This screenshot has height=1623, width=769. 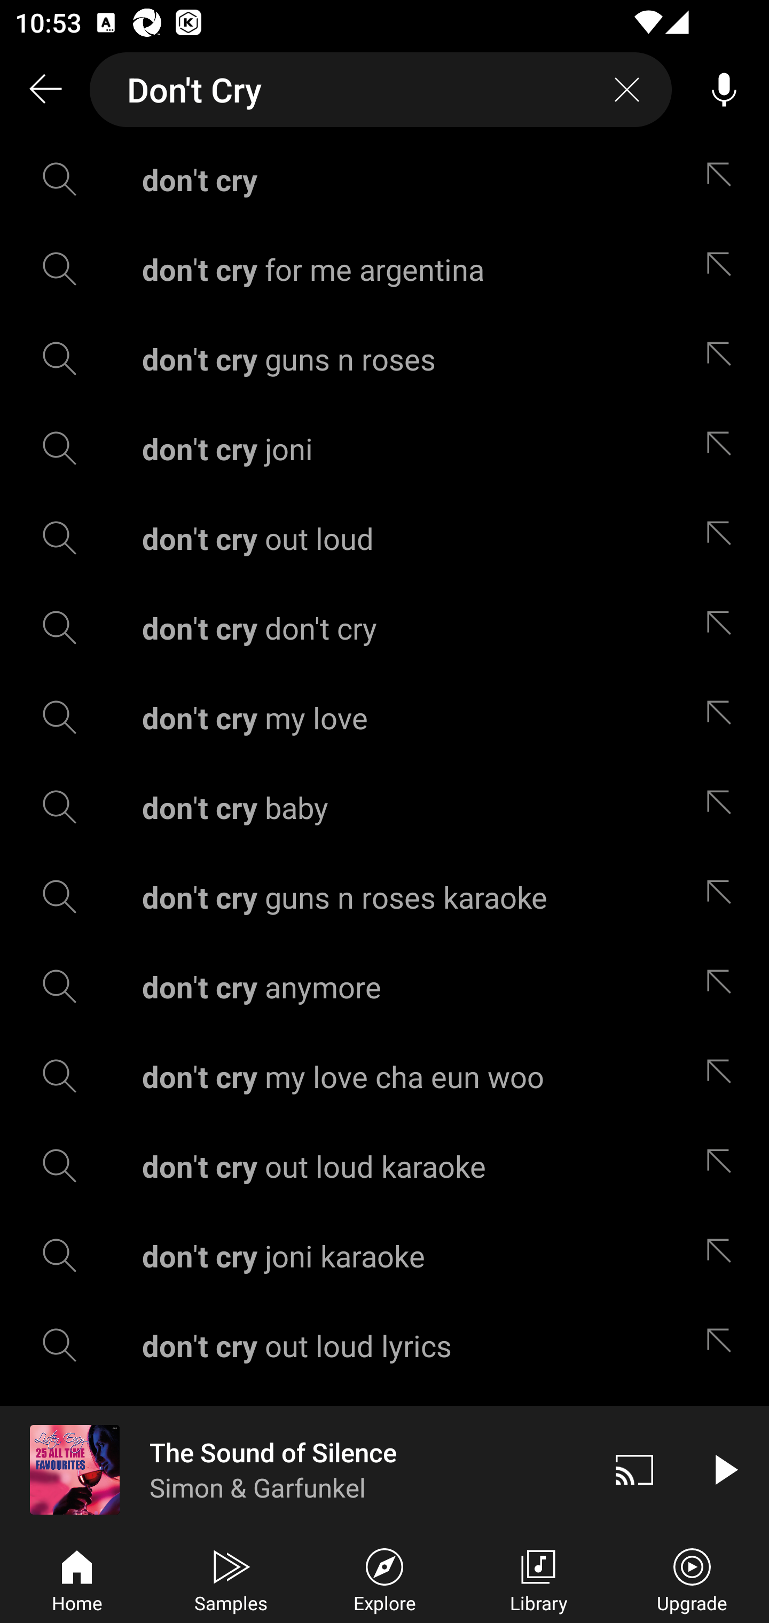 What do you see at coordinates (692, 1578) in the screenshot?
I see `Upgrade` at bounding box center [692, 1578].